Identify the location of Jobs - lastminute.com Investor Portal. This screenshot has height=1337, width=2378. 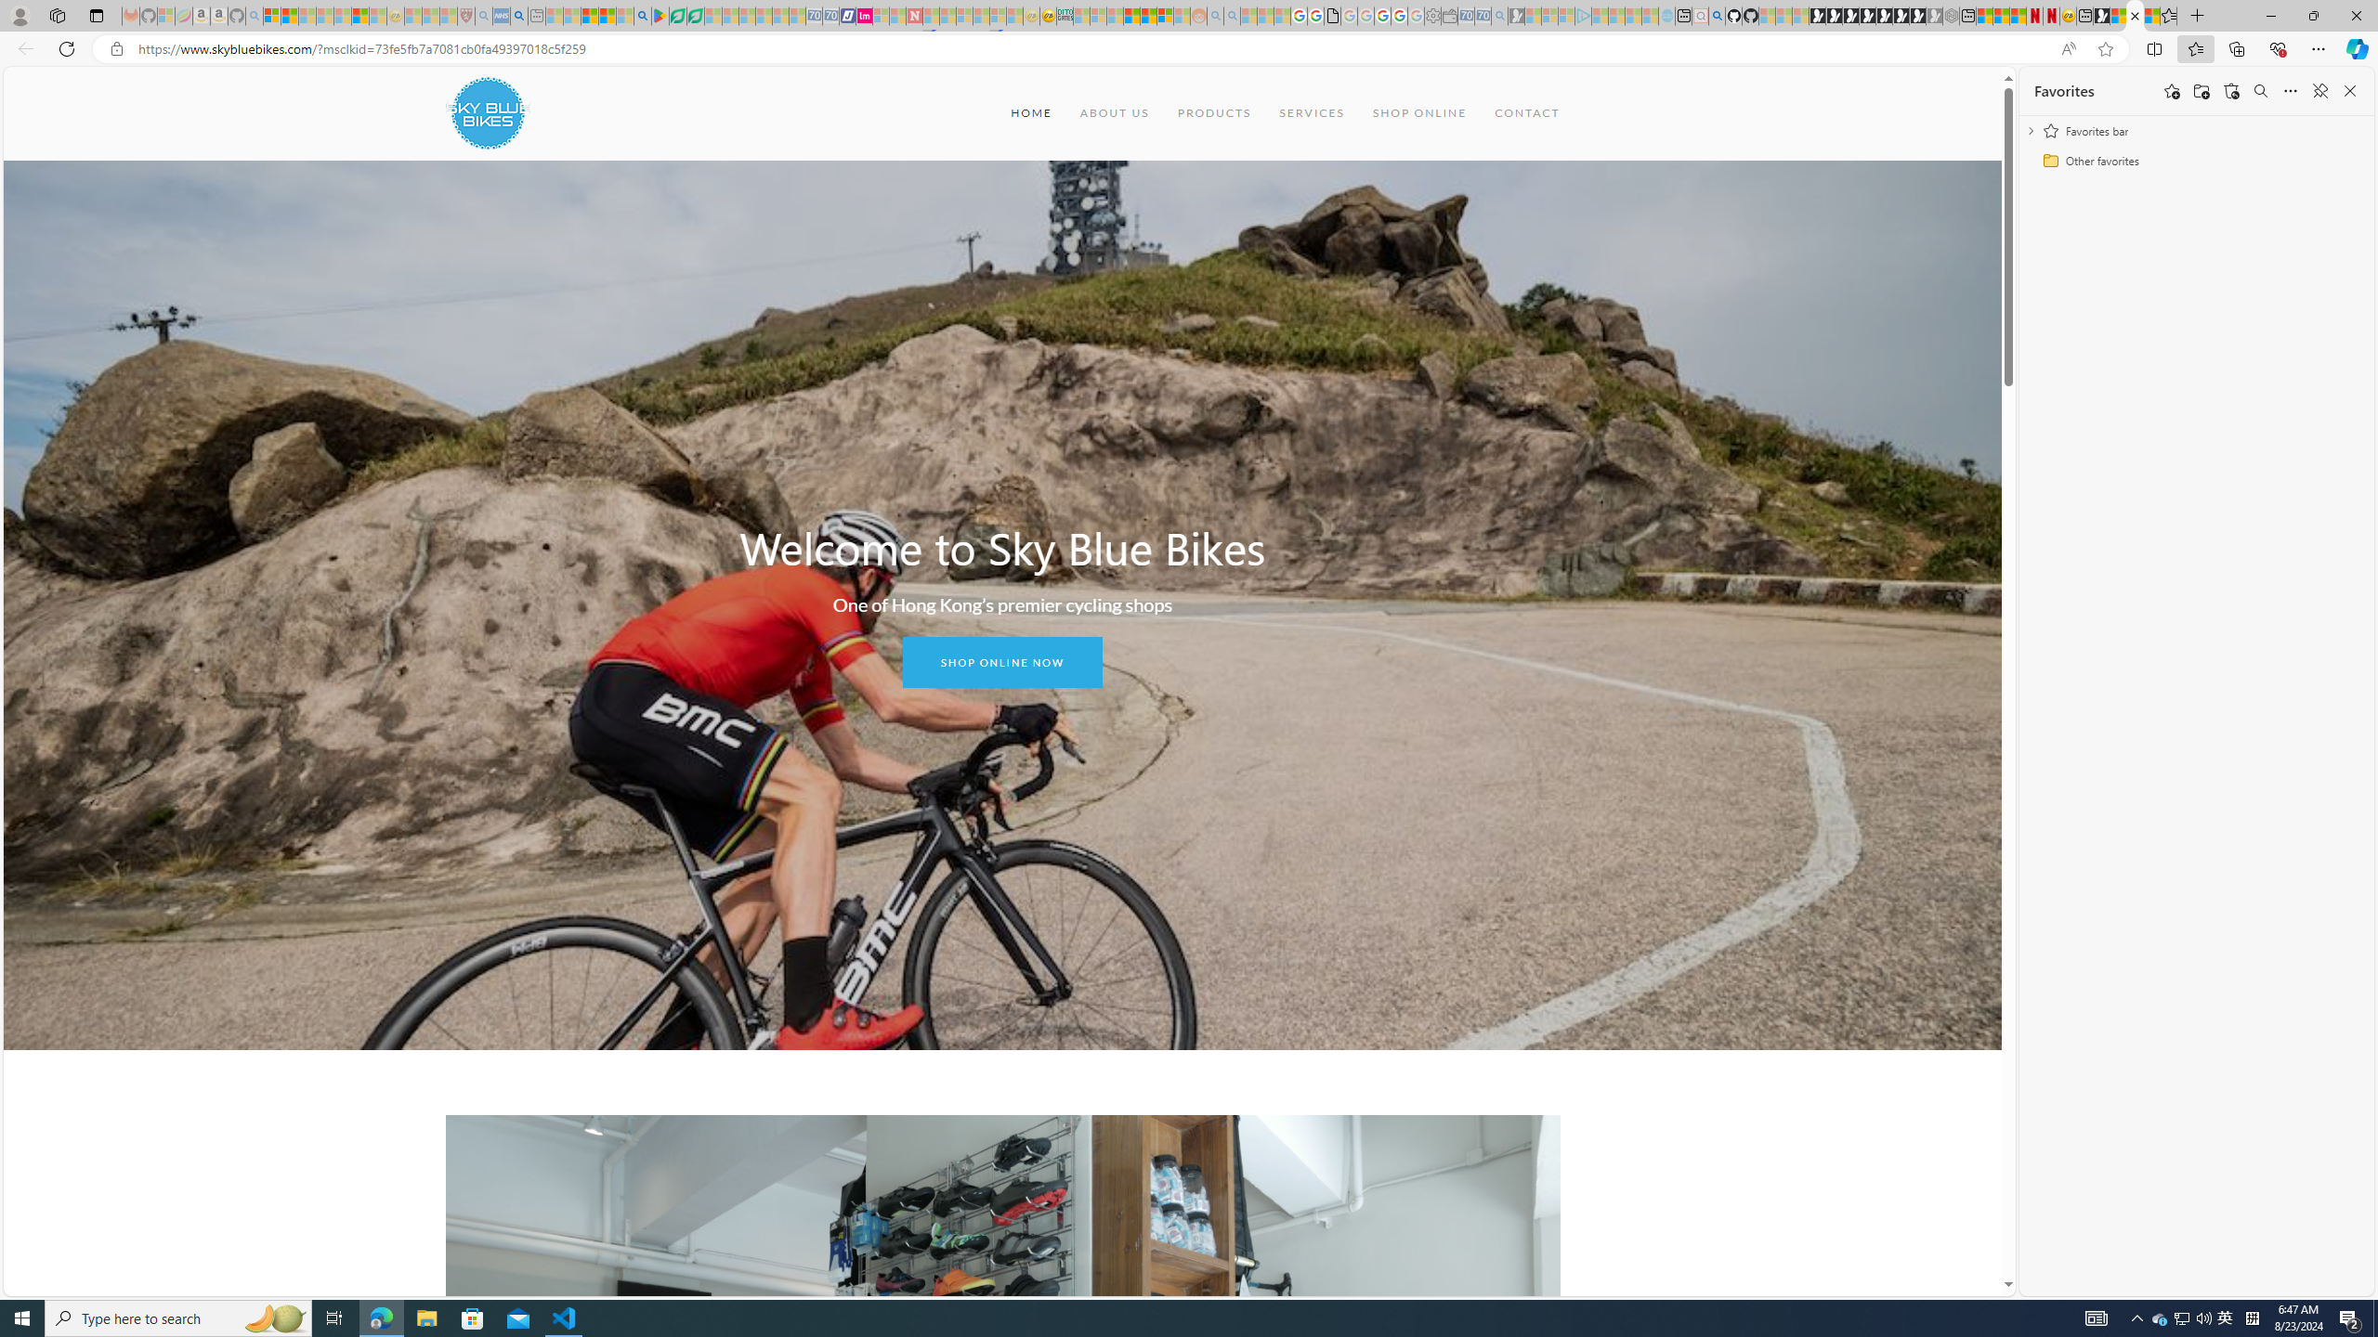
(864, 16).